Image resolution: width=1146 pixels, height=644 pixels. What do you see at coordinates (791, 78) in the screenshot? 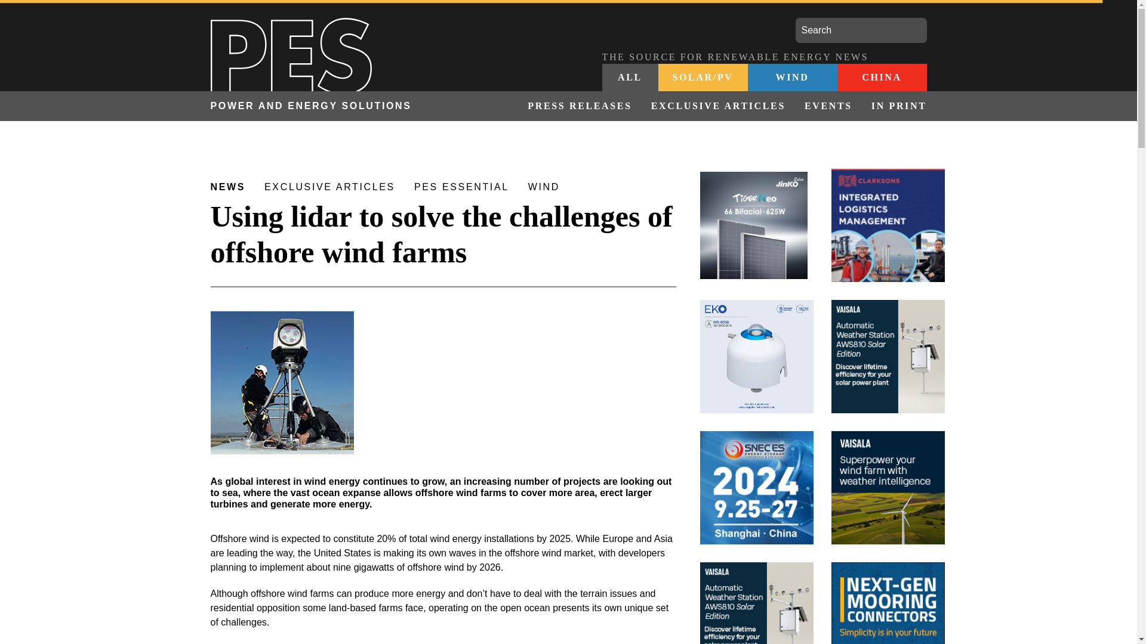
I see `WIND` at bounding box center [791, 78].